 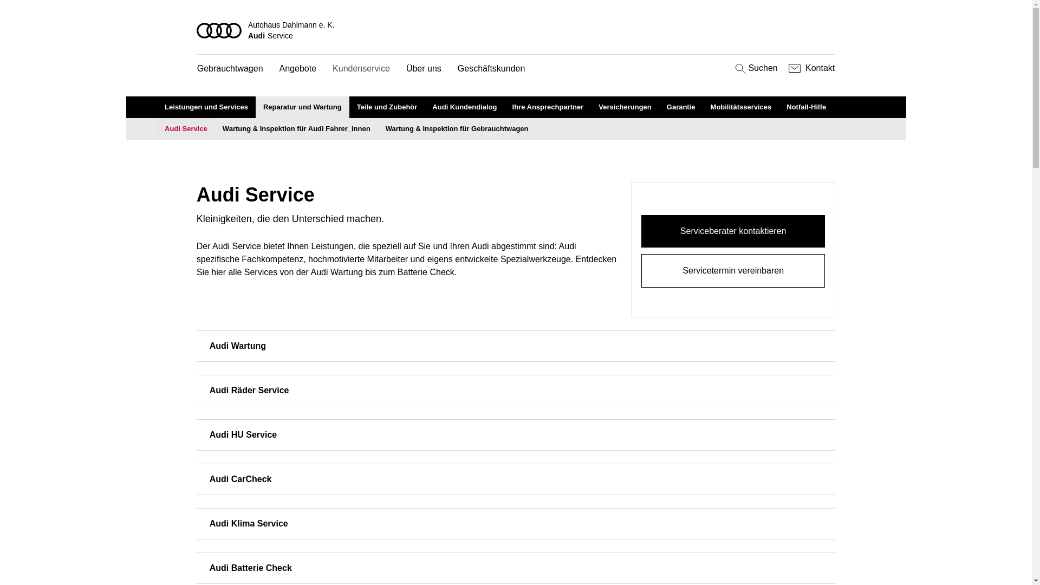 What do you see at coordinates (681, 107) in the screenshot?
I see `Garantie` at bounding box center [681, 107].